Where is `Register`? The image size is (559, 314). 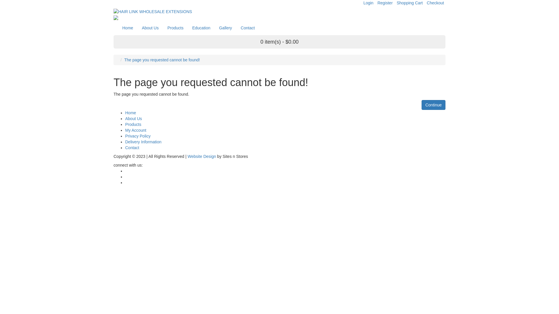
Register is located at coordinates (385, 3).